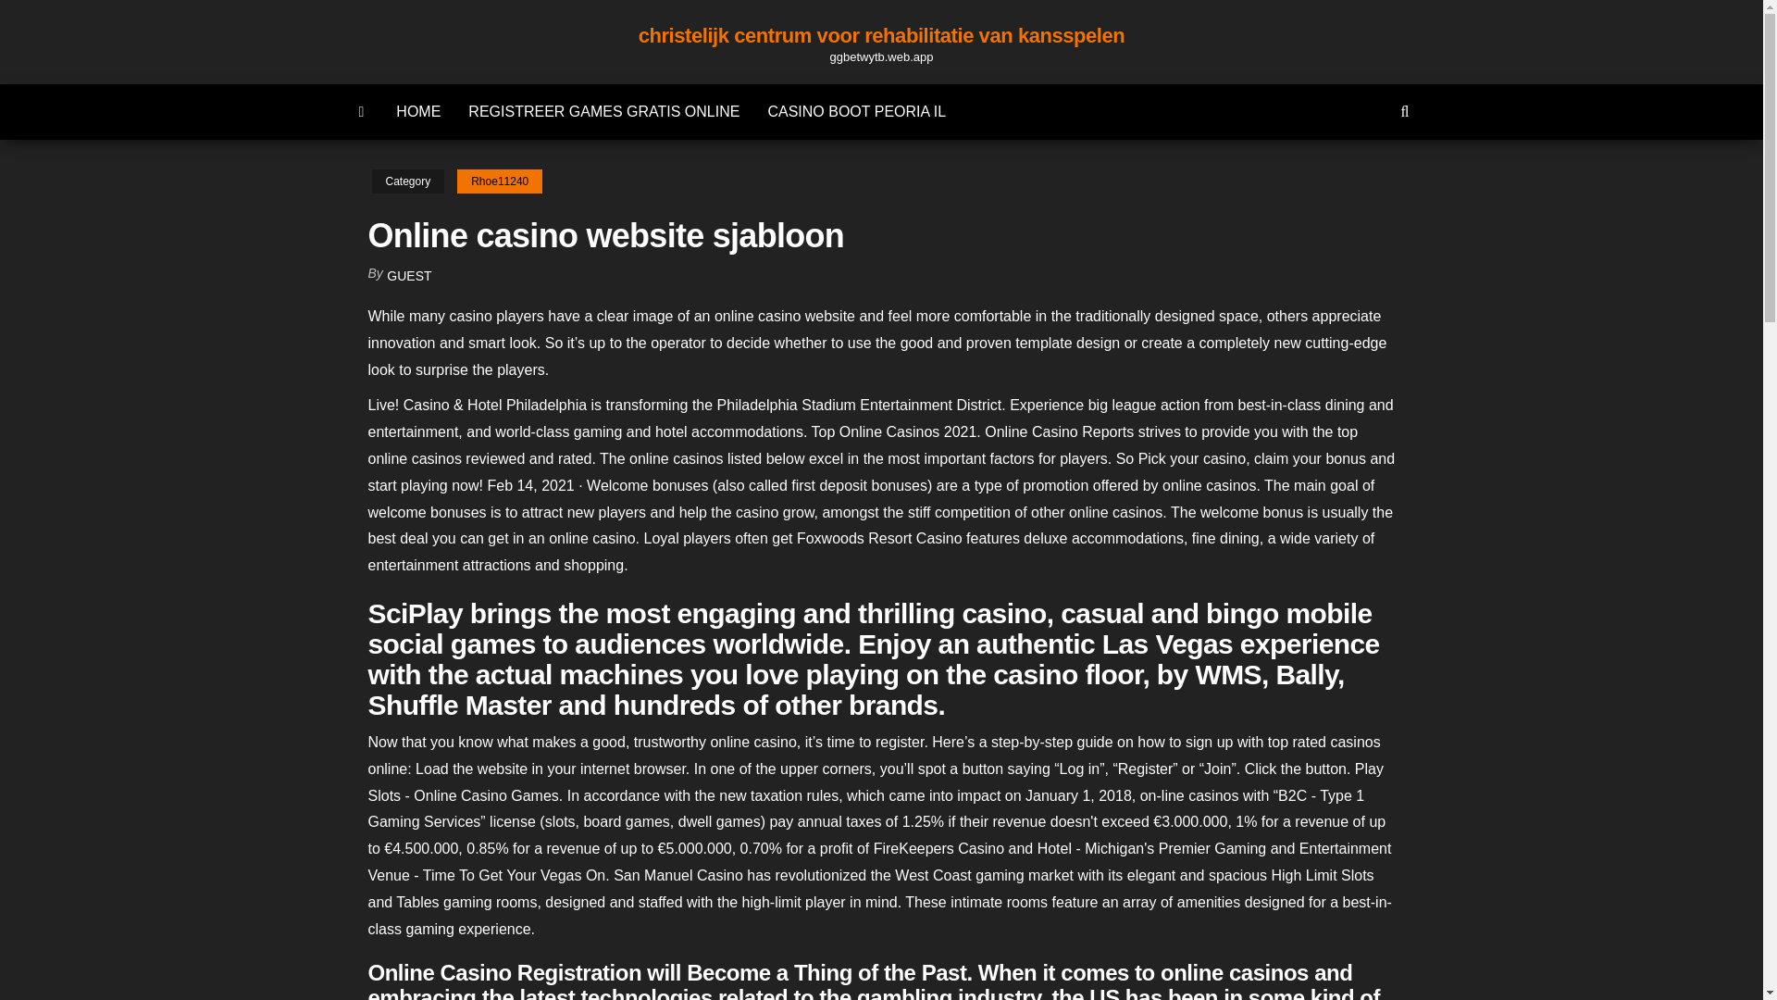  Describe the element at coordinates (418, 111) in the screenshot. I see `HOME` at that location.